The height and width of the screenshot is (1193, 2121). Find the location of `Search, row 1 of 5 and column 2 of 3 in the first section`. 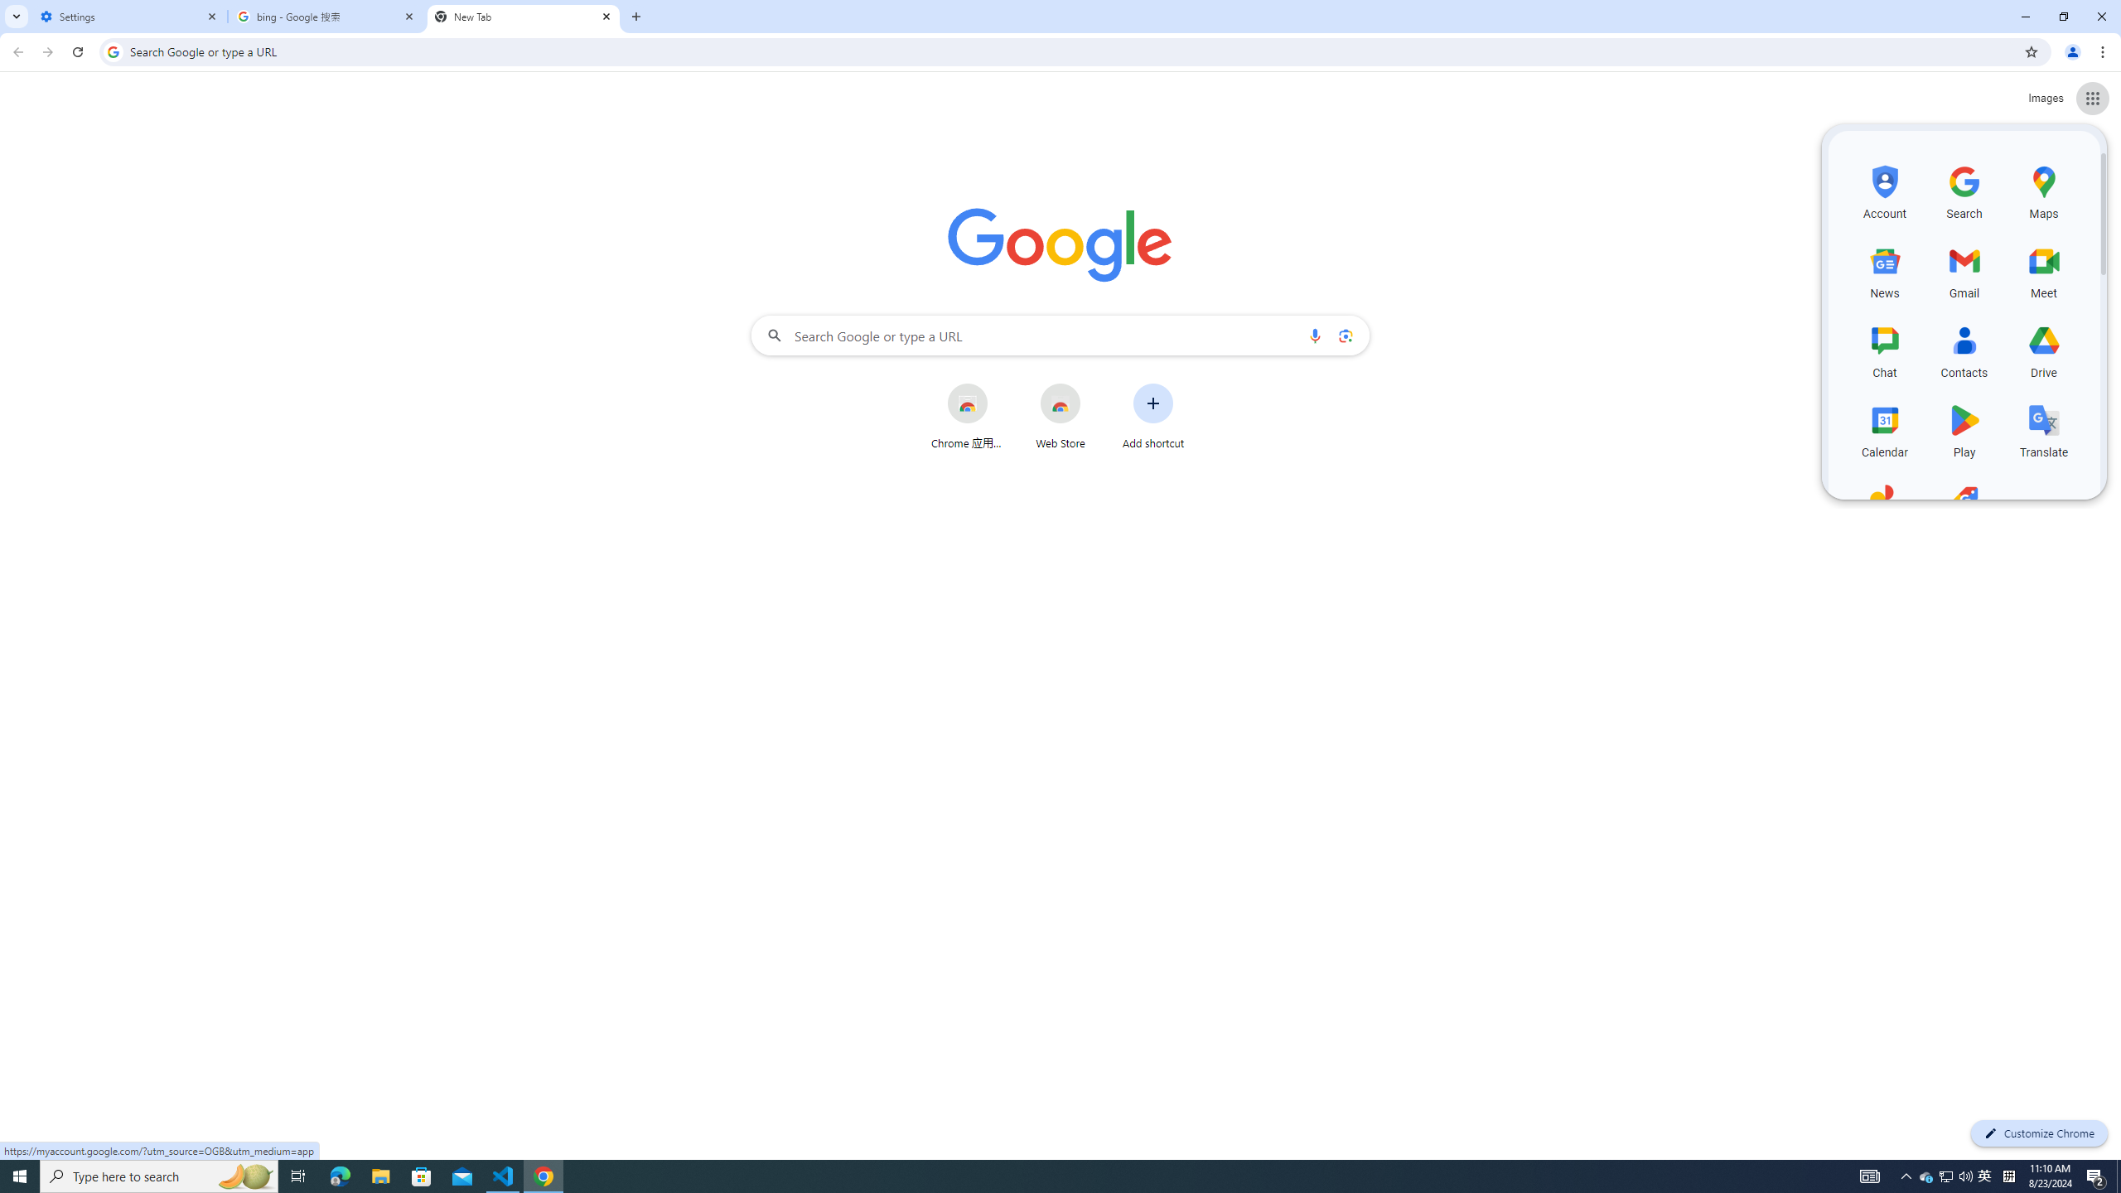

Search, row 1 of 5 and column 2 of 3 in the first section is located at coordinates (1965, 191).